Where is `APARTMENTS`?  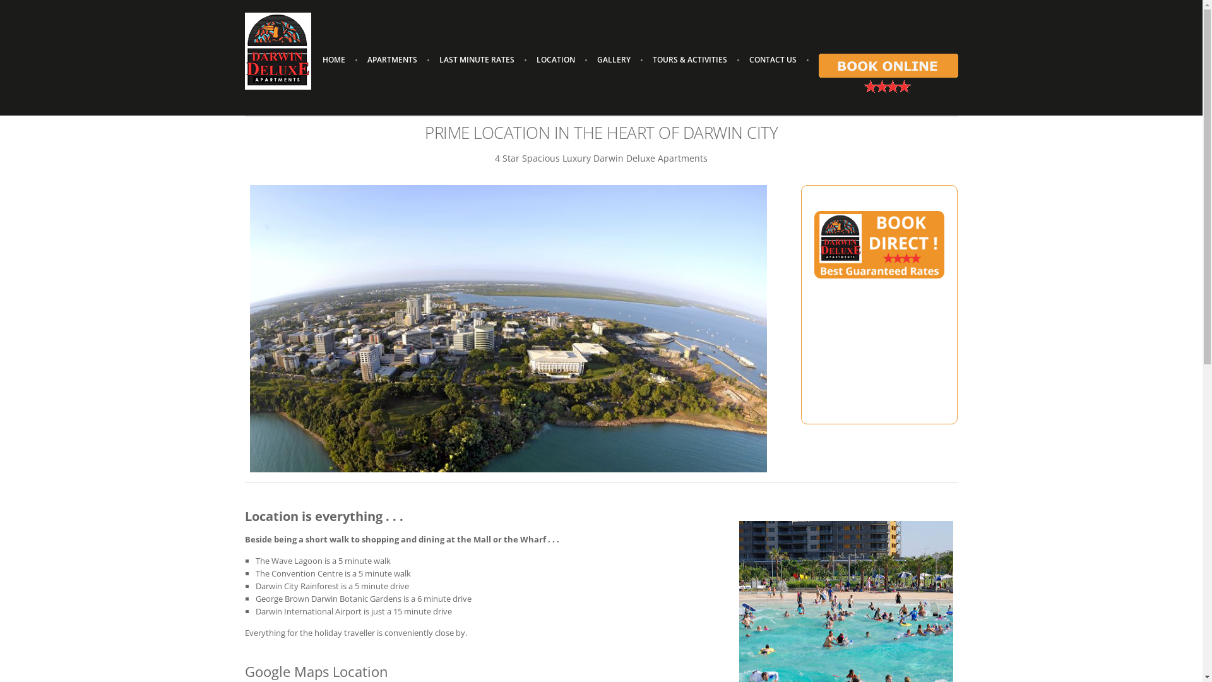 APARTMENTS is located at coordinates (391, 60).